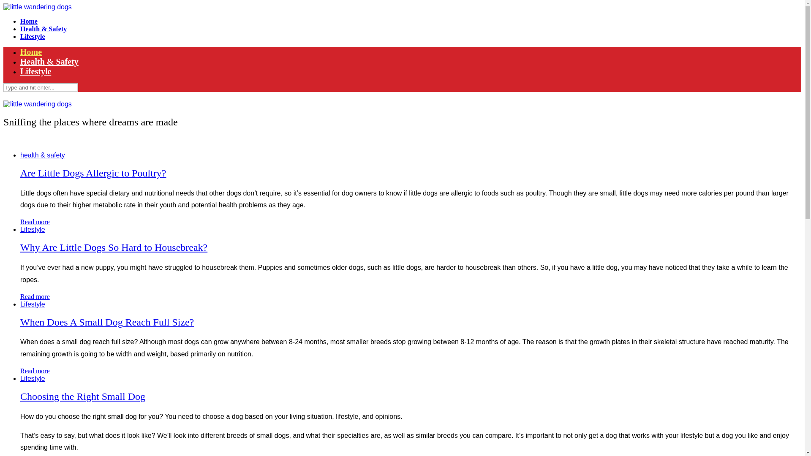 This screenshot has width=811, height=456. I want to click on Read more, so click(35, 222).